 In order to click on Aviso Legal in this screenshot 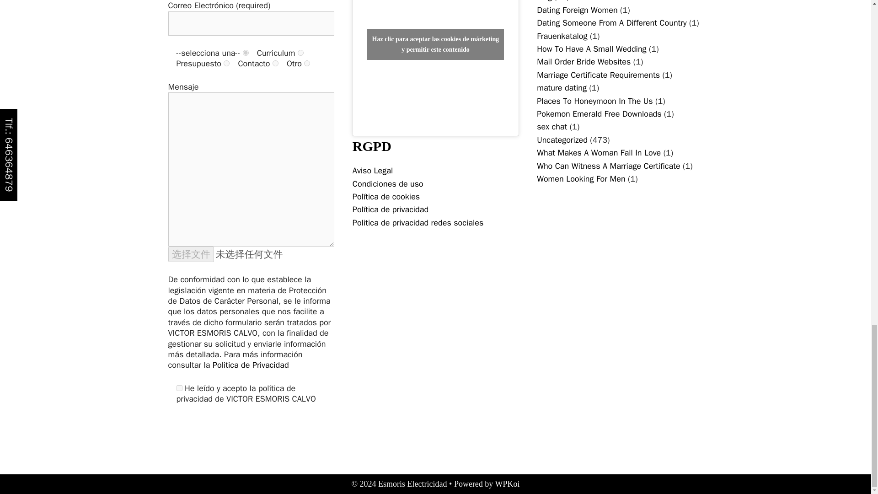, I will do `click(372, 170)`.